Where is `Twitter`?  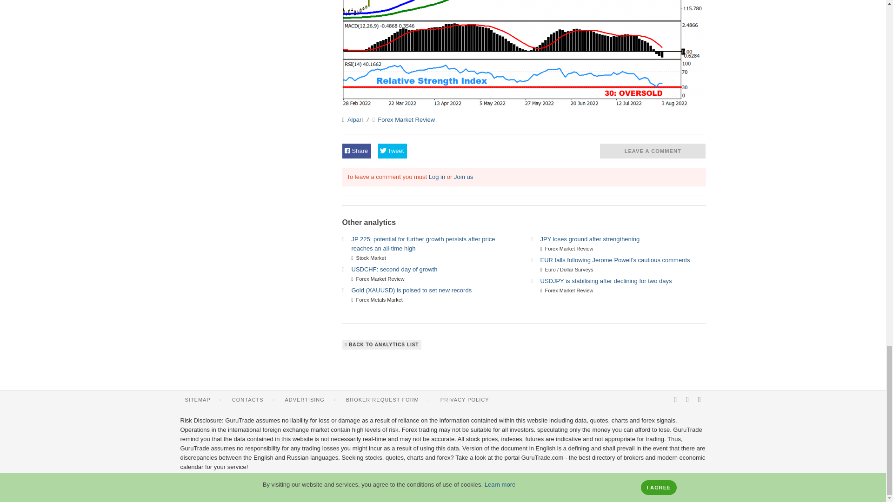
Twitter is located at coordinates (699, 400).